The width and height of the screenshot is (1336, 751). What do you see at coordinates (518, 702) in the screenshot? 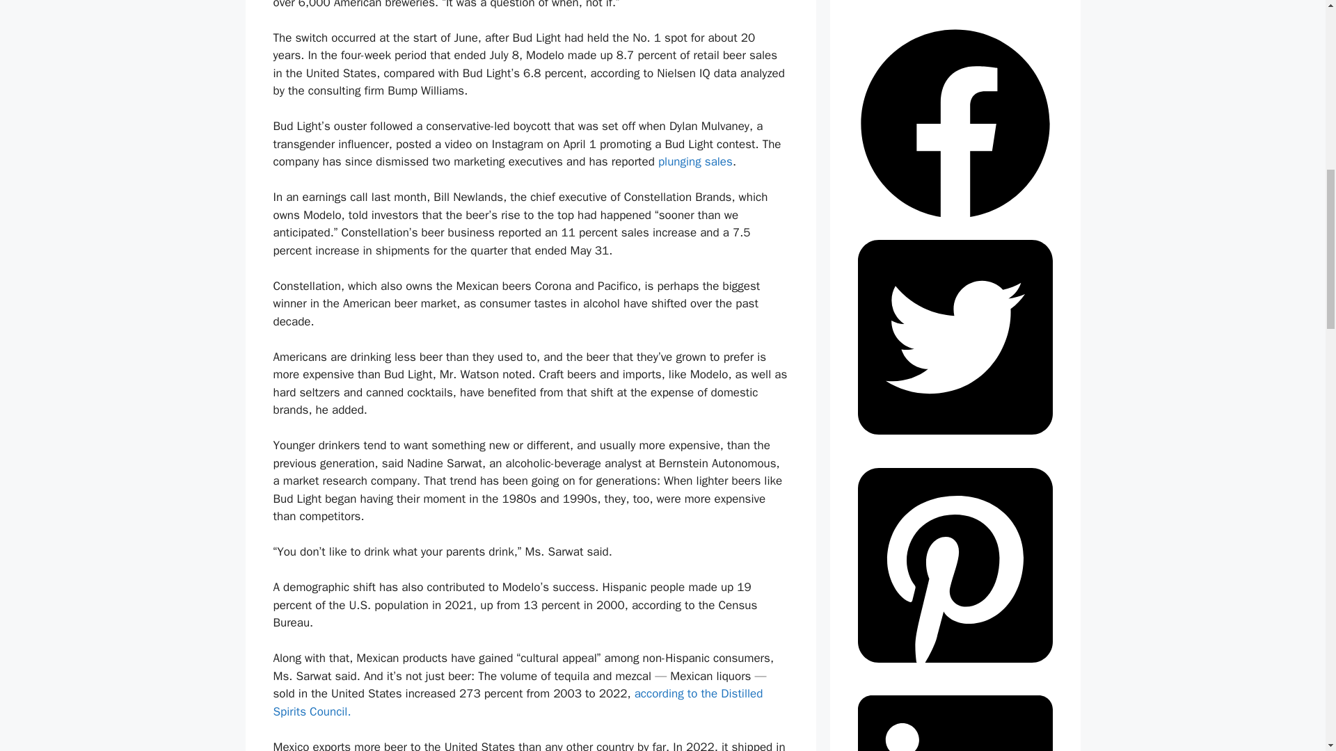
I see `according to the Distilled Spirits Council.` at bounding box center [518, 702].